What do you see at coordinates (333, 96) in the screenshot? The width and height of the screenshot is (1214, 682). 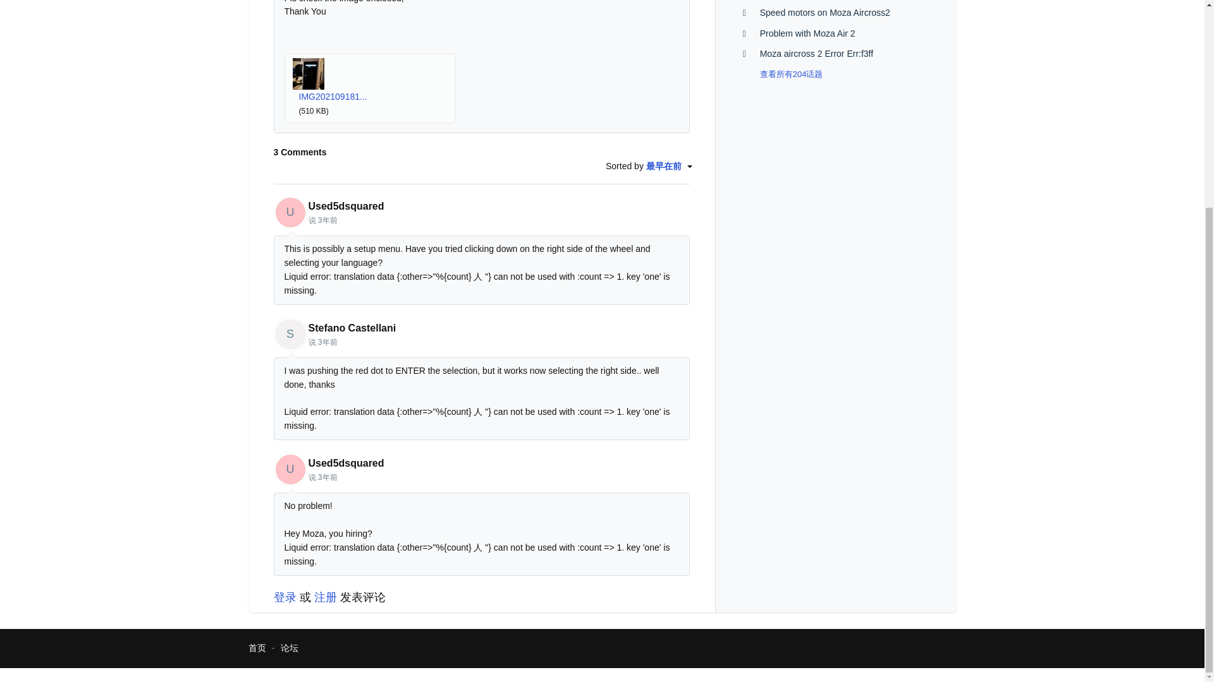 I see `IMG202109181...` at bounding box center [333, 96].